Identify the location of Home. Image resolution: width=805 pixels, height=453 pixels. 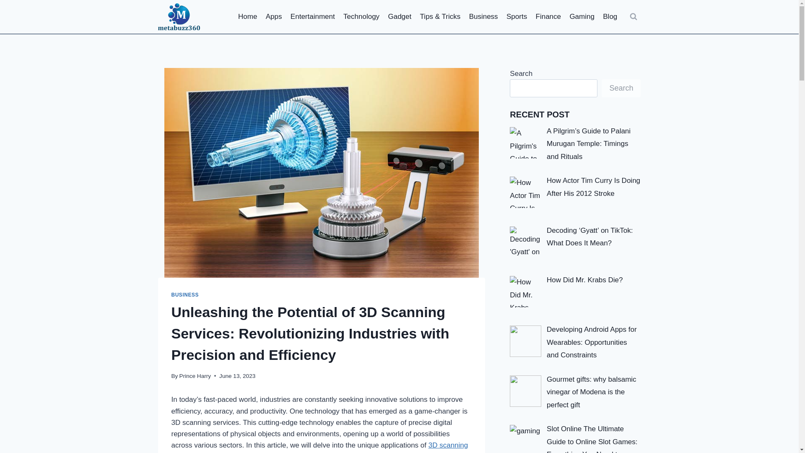
(248, 17).